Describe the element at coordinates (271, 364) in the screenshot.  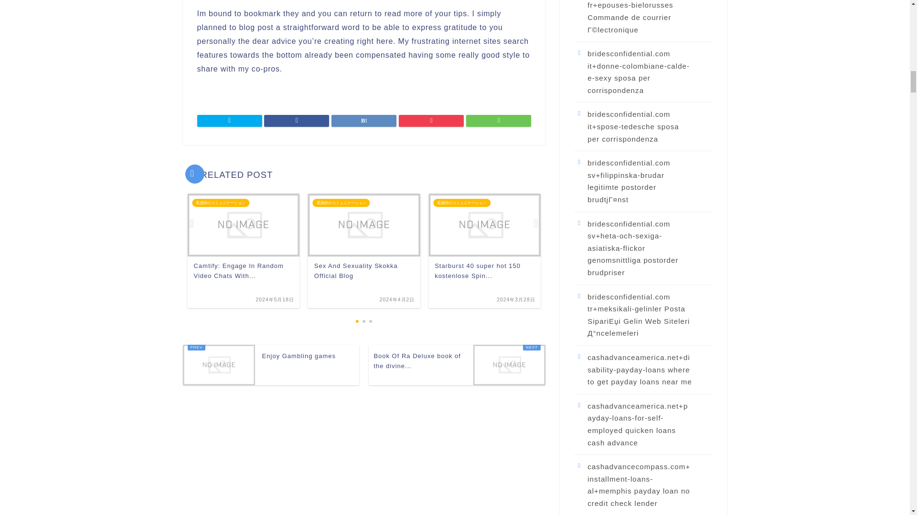
I see `Enjoy Gambling games` at that location.